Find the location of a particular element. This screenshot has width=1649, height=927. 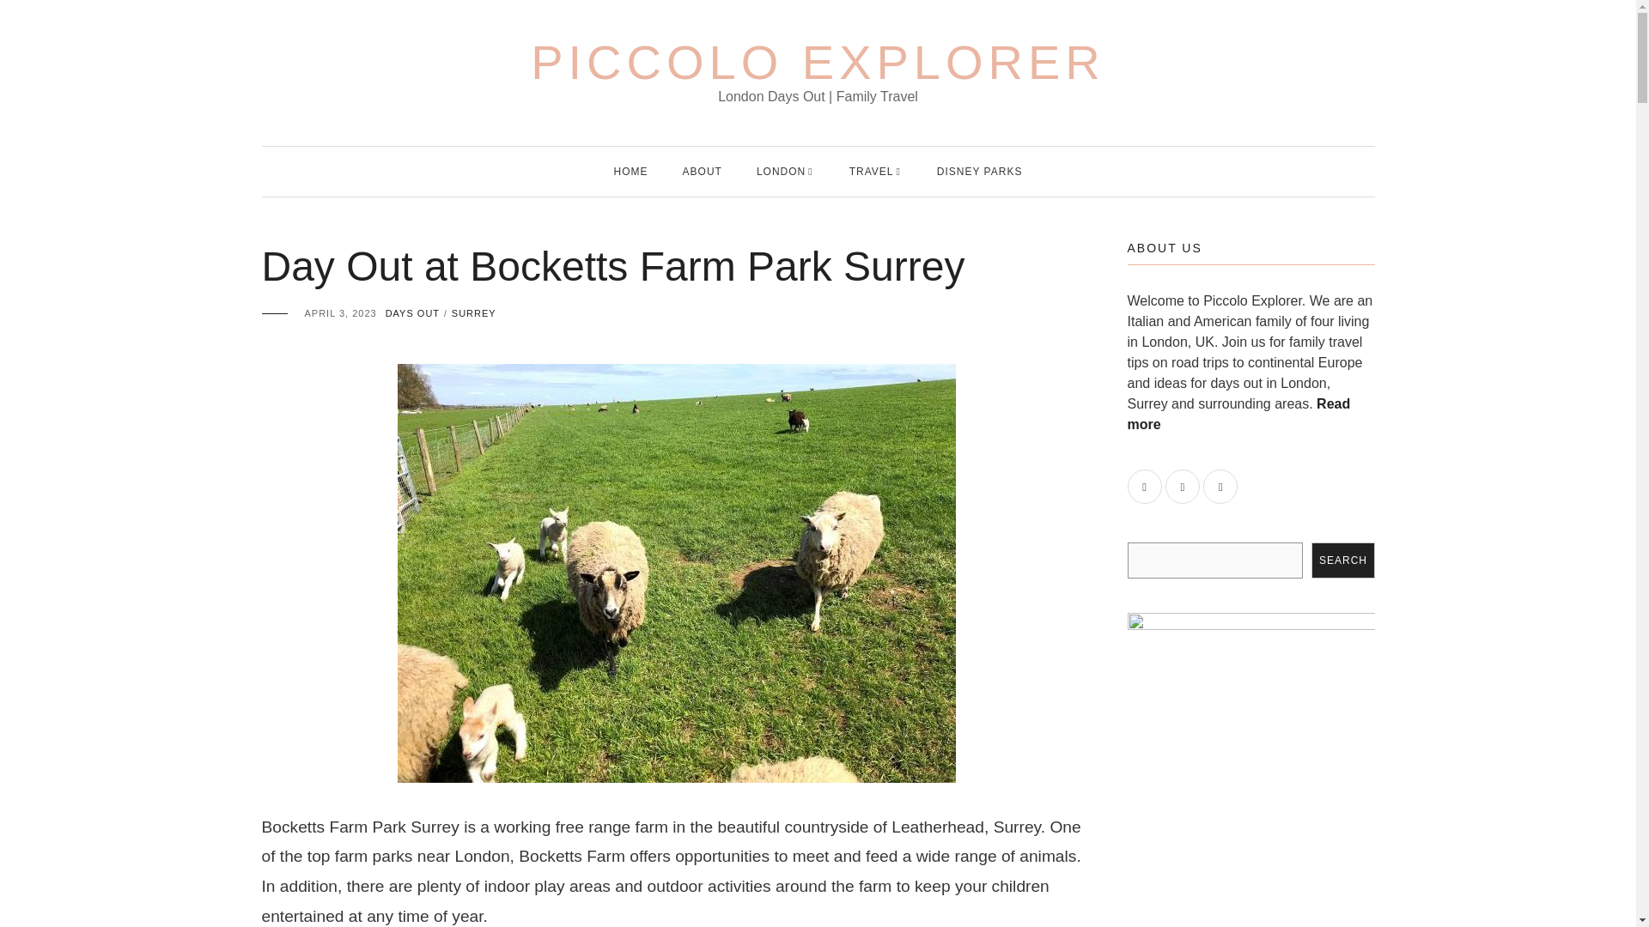

LONDON is located at coordinates (782, 171).